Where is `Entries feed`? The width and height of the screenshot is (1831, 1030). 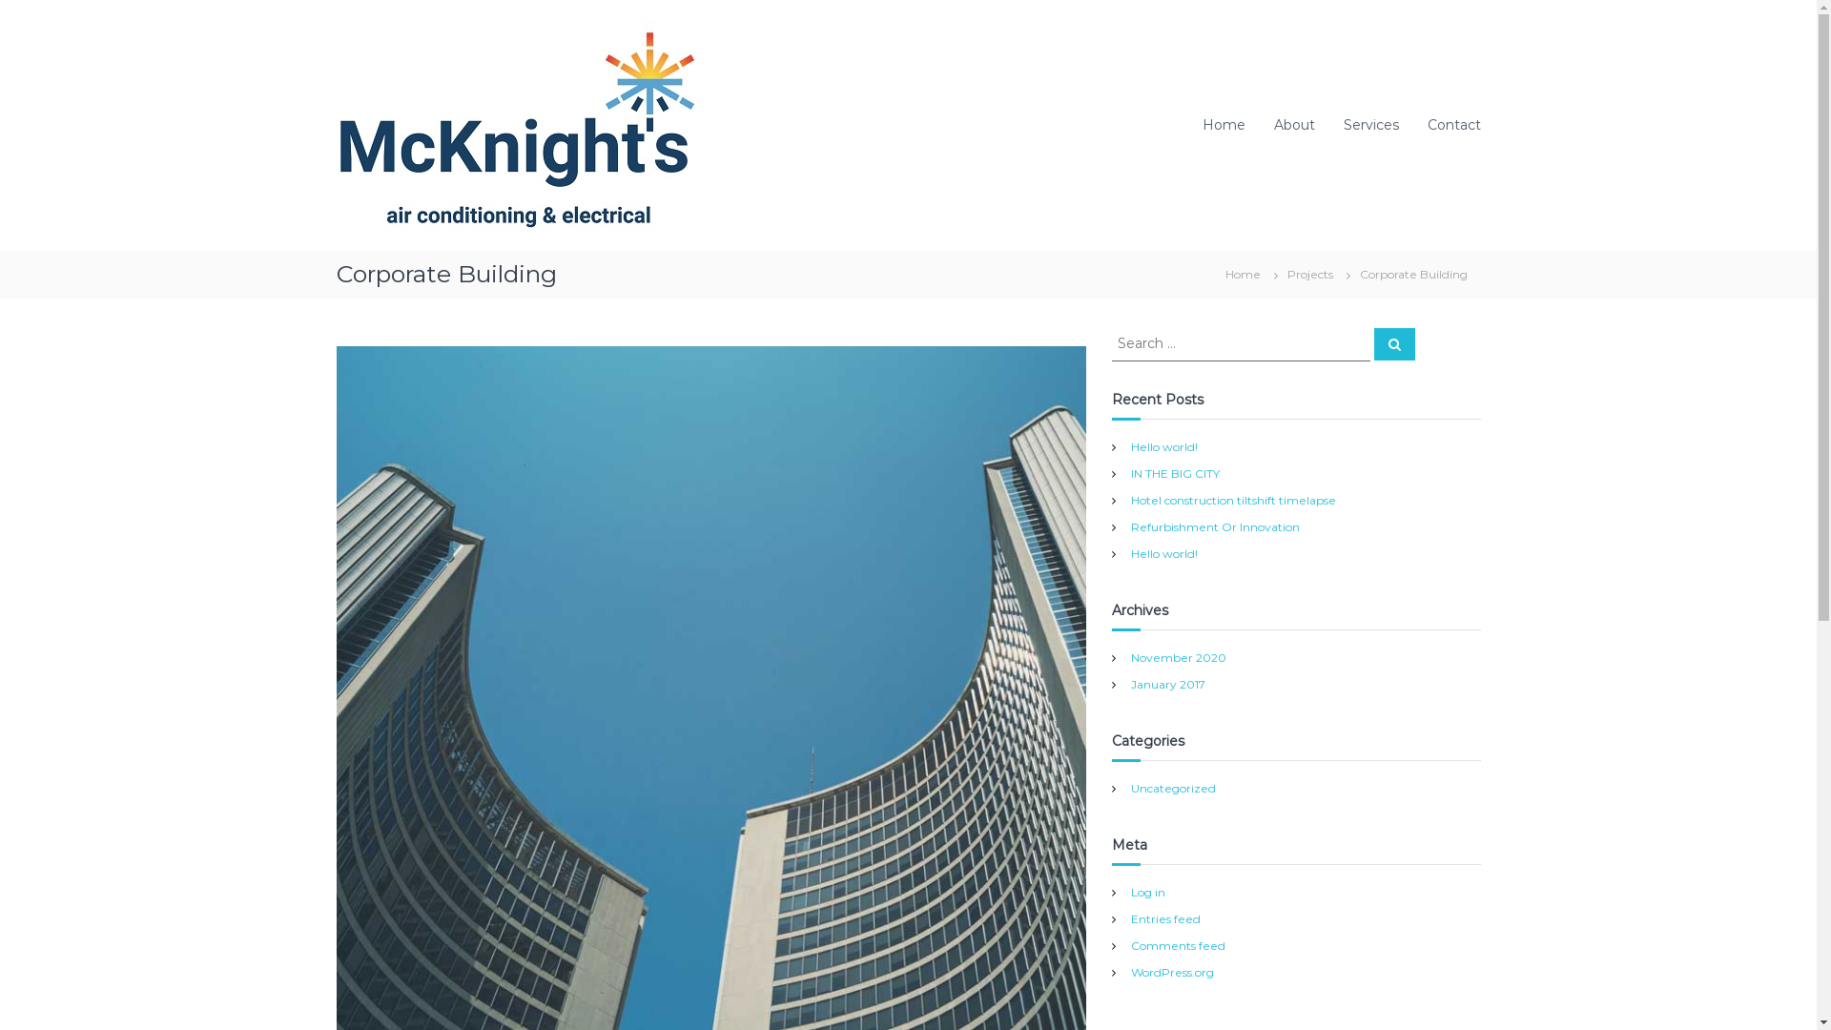 Entries feed is located at coordinates (1165, 919).